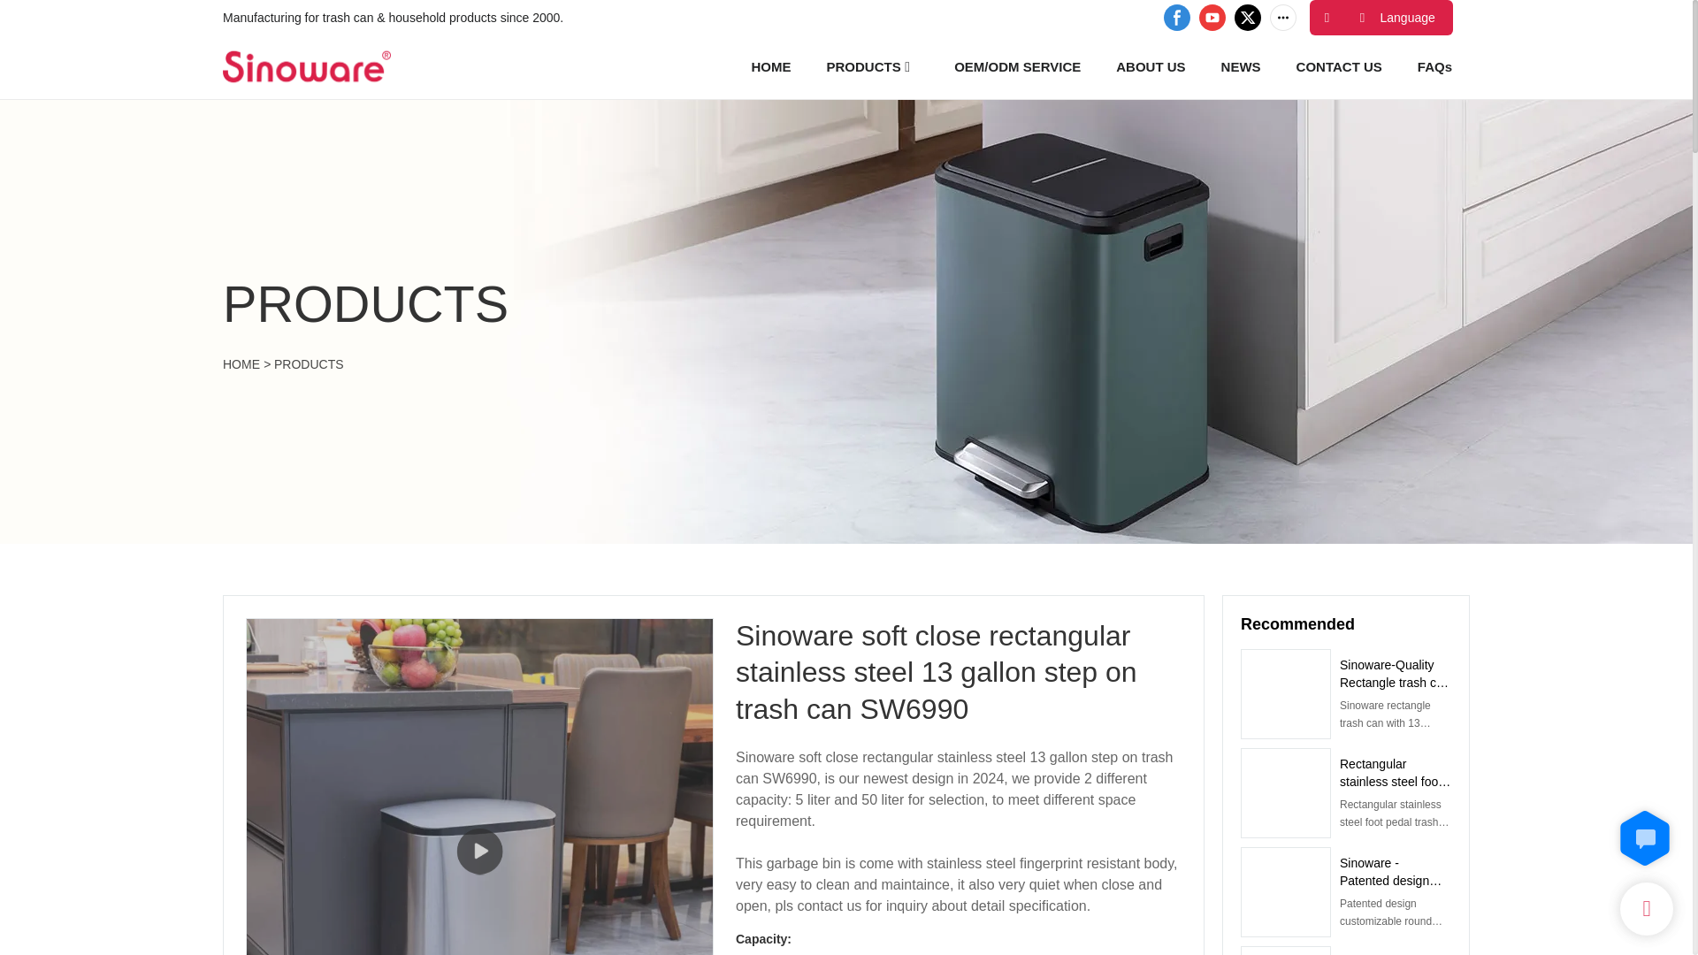  Describe the element at coordinates (1150, 65) in the screenshot. I see `ABOUT US` at that location.